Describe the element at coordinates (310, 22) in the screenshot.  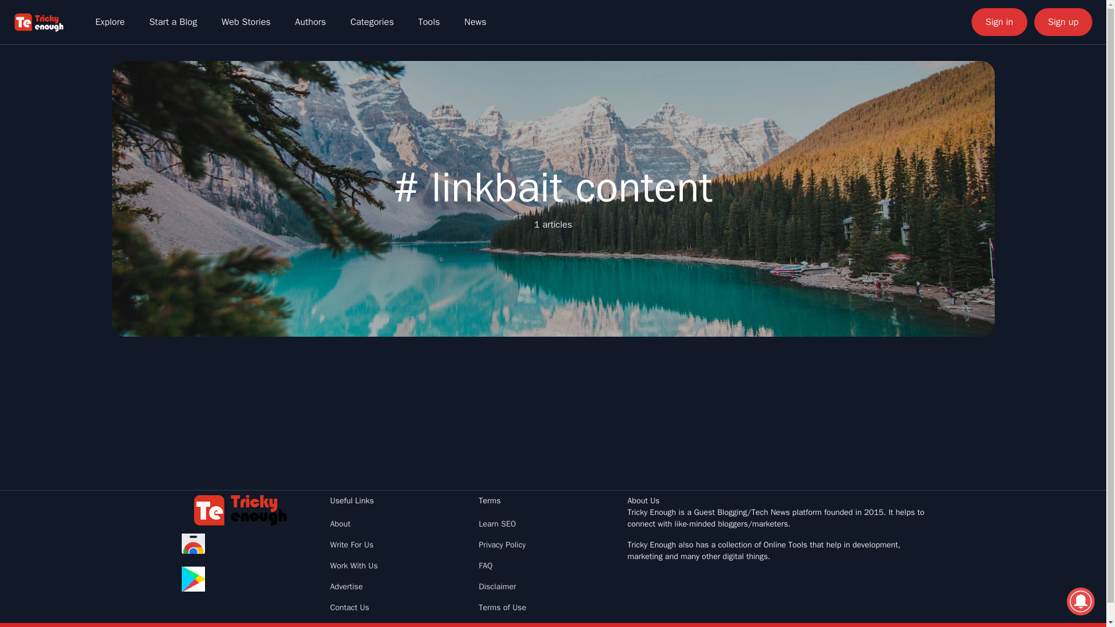
I see `Authors` at that location.